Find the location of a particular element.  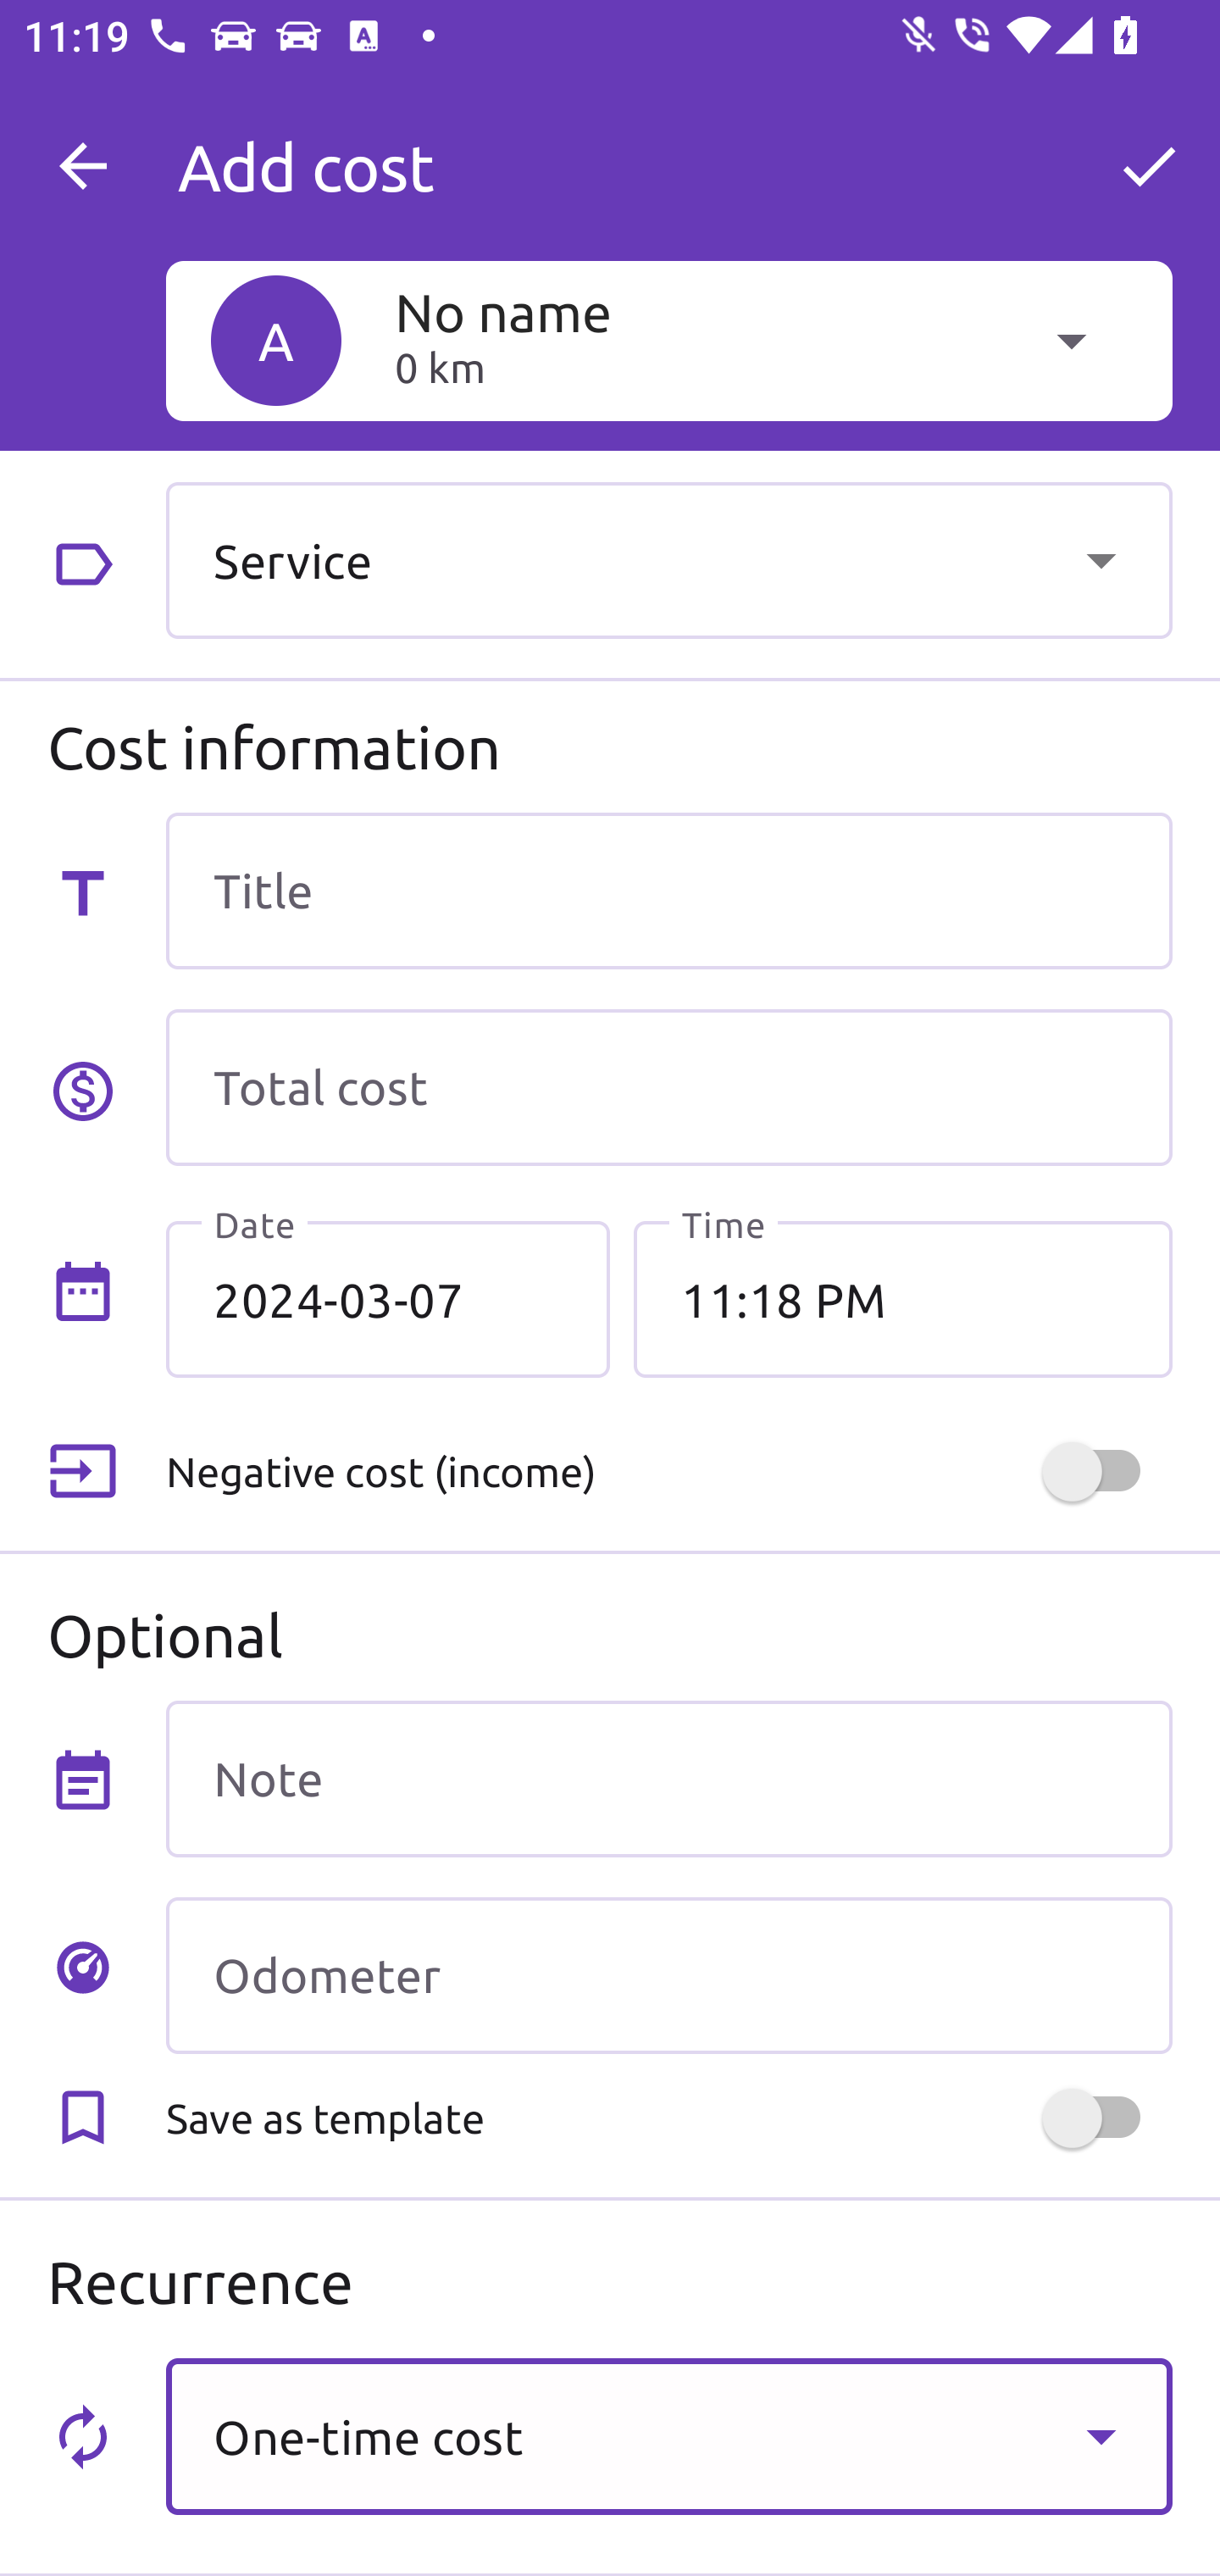

11:18 PM is located at coordinates (902, 1299).